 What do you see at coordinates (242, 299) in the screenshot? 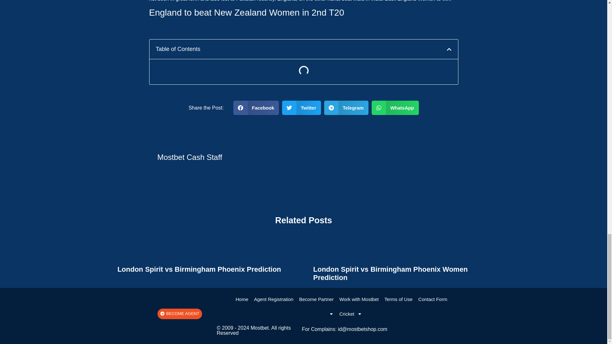
I see `Home` at bounding box center [242, 299].